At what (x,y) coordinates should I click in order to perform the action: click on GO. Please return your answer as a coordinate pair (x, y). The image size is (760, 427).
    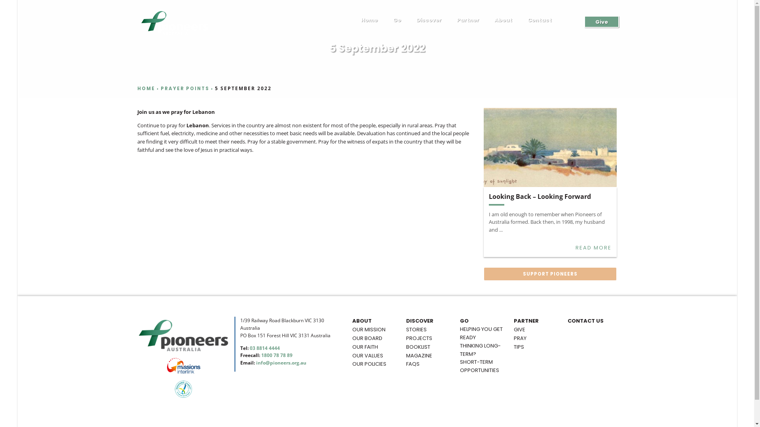
    Looking at the image, I should click on (464, 321).